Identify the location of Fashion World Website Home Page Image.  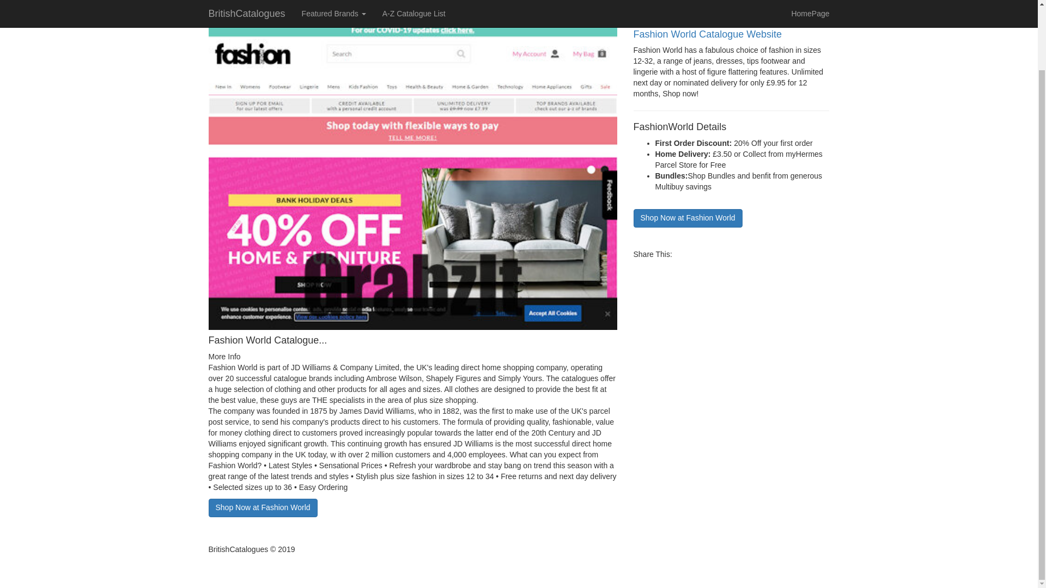
(412, 176).